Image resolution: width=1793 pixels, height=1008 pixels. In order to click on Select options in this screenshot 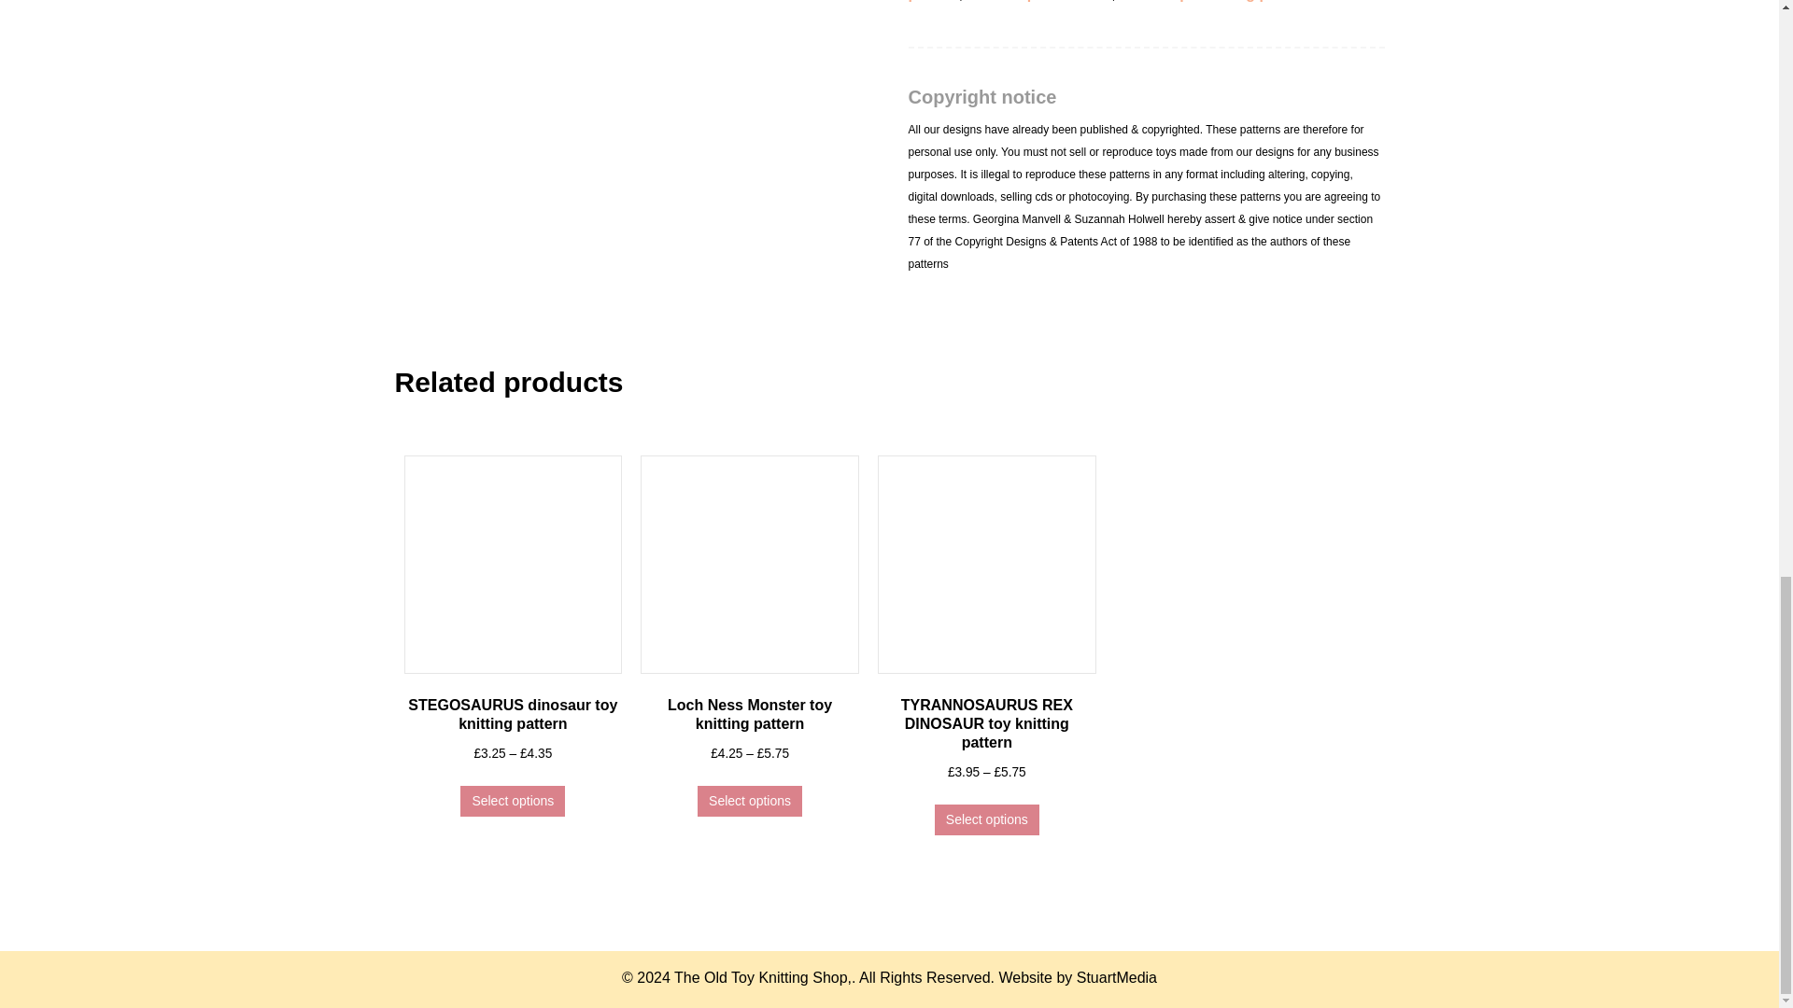, I will do `click(749, 801)`.